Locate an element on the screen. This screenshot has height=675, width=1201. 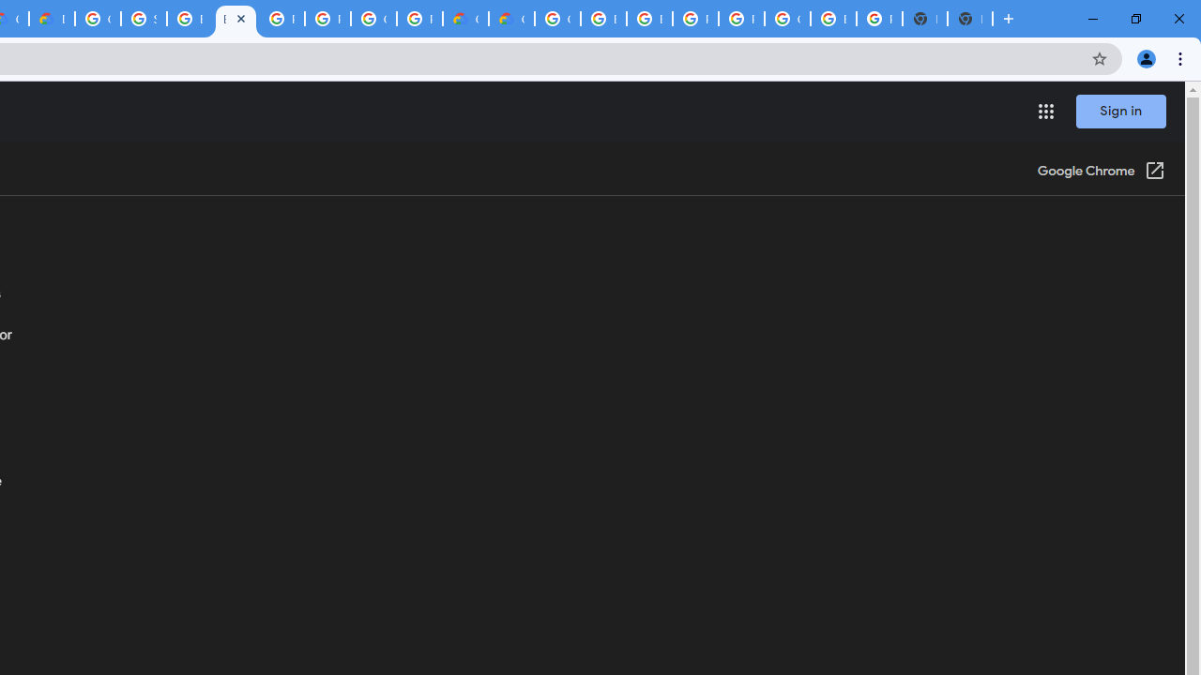
Browse Chrome as a guest - Computer - Google Chrome Help is located at coordinates (236, 19).